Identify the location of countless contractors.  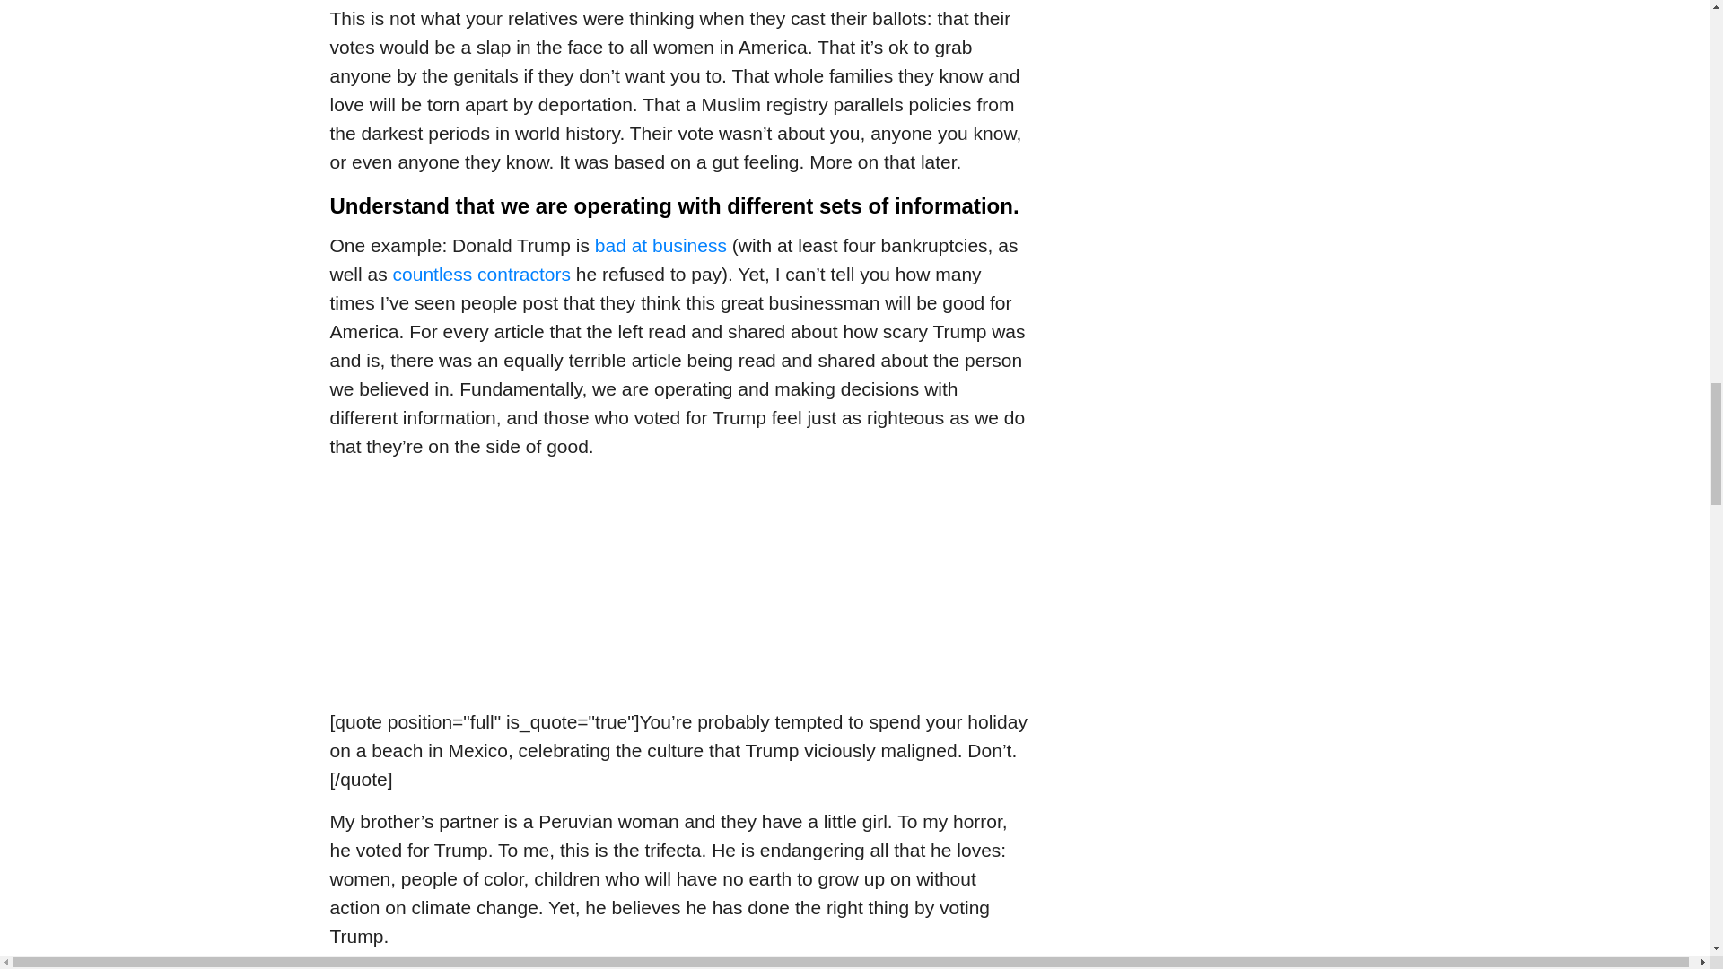
(481, 274).